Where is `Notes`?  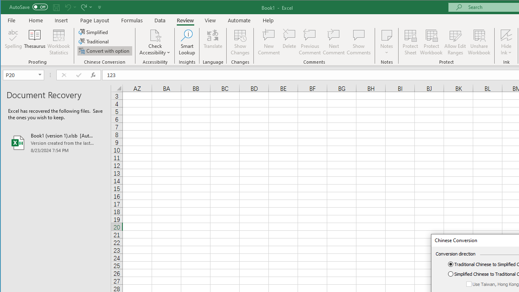 Notes is located at coordinates (387, 42).